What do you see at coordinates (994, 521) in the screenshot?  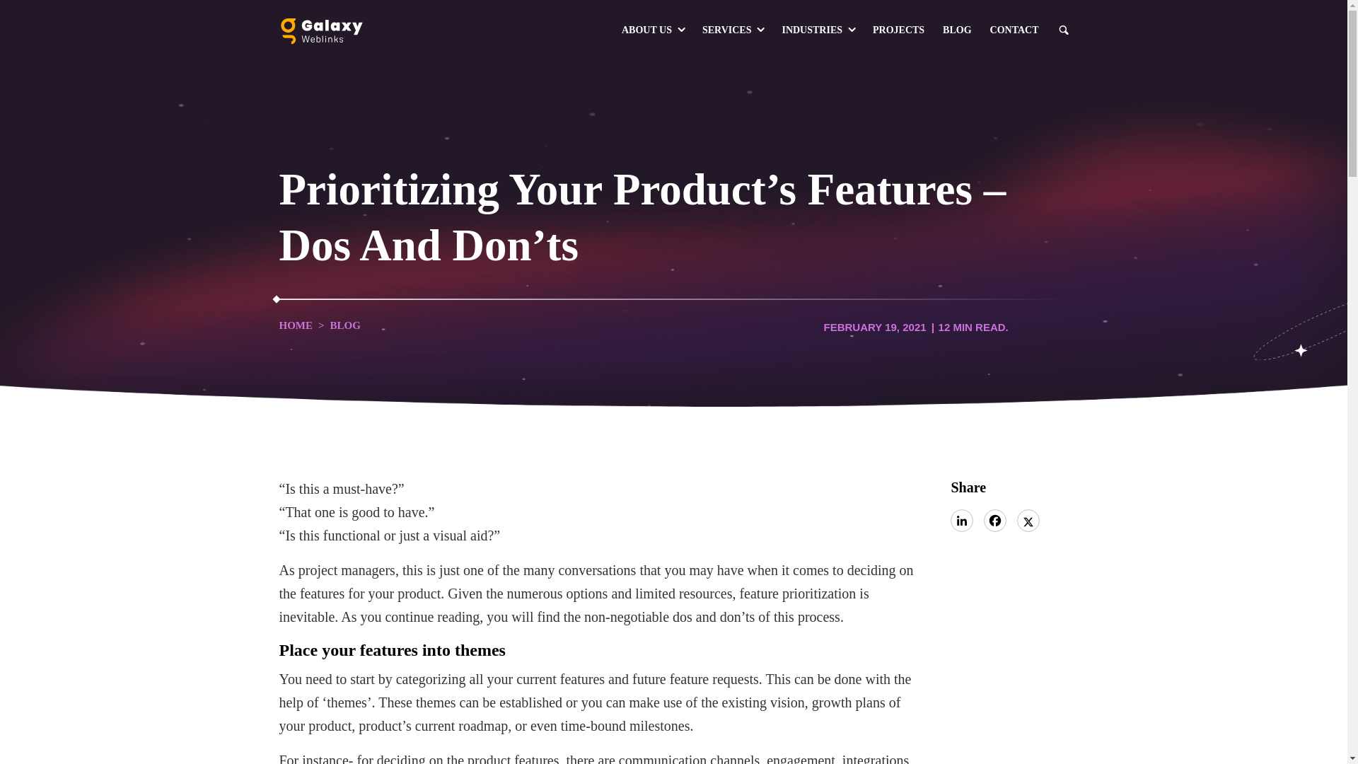 I see `Facebook` at bounding box center [994, 521].